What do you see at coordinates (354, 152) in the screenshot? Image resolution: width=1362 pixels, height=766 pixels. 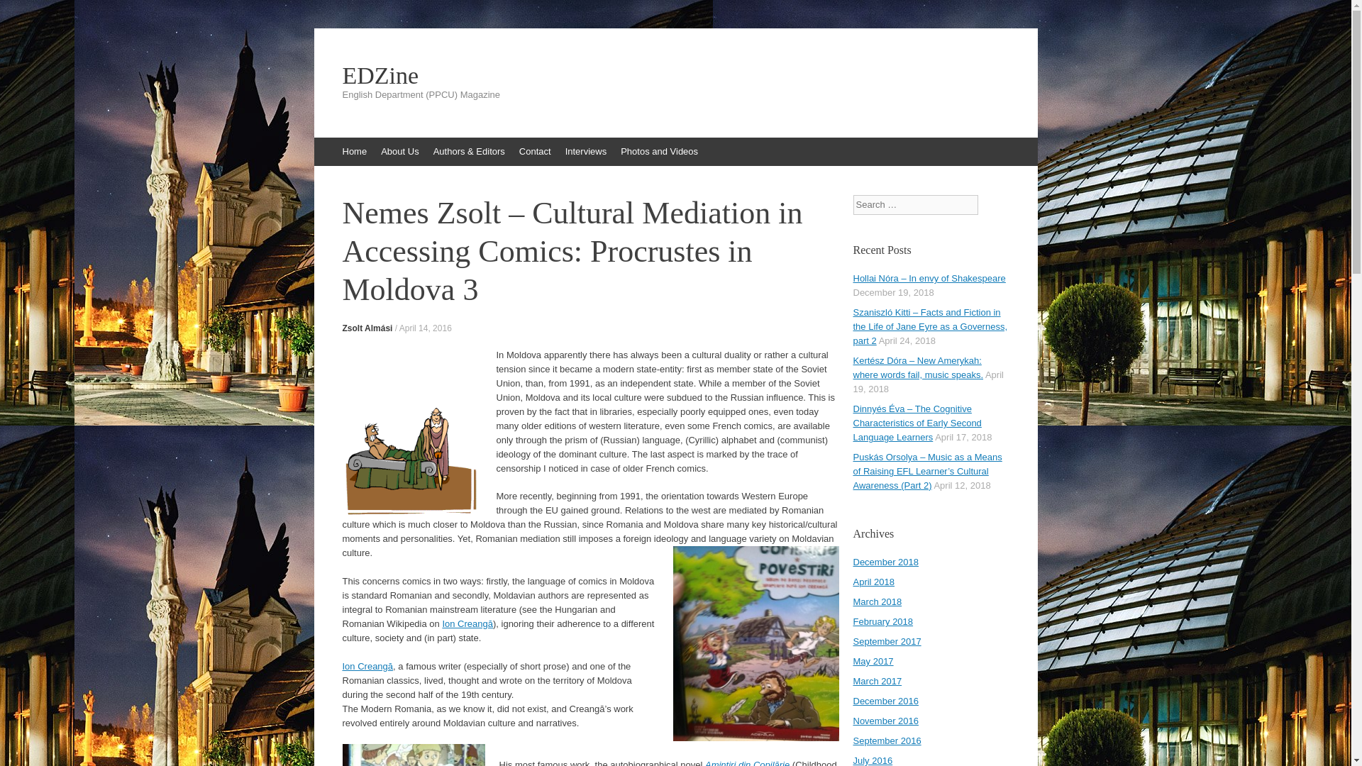 I see `Home` at bounding box center [354, 152].